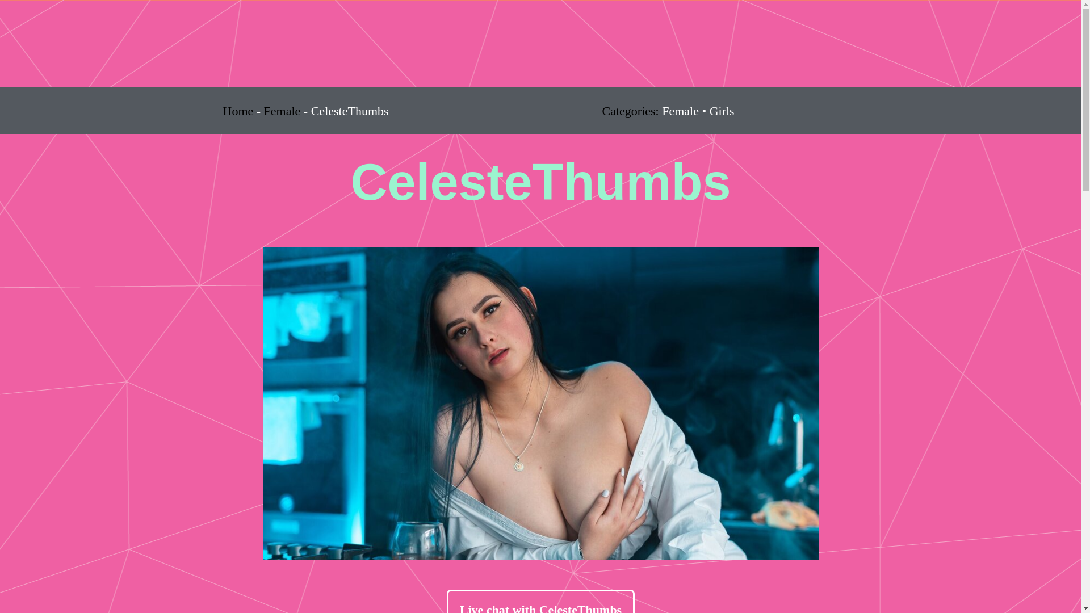 This screenshot has width=1090, height=613. Describe the element at coordinates (237, 111) in the screenshot. I see `Home` at that location.